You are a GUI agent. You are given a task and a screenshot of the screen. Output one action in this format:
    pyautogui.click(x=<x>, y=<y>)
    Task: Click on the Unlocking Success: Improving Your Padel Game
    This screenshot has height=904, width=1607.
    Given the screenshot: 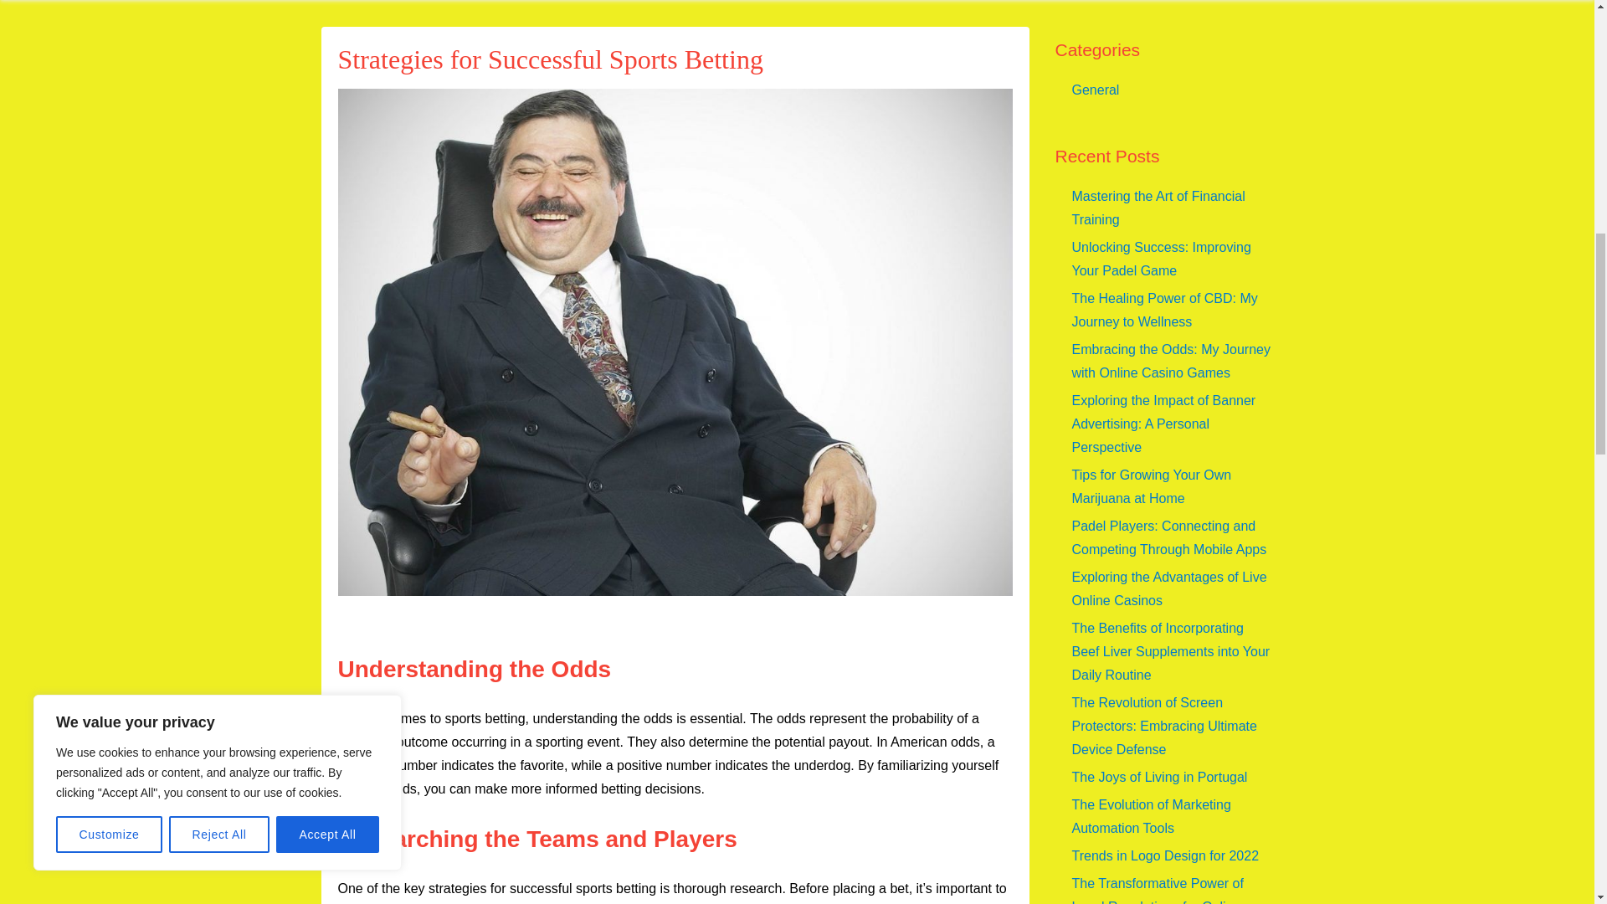 What is the action you would take?
    pyautogui.click(x=1160, y=259)
    